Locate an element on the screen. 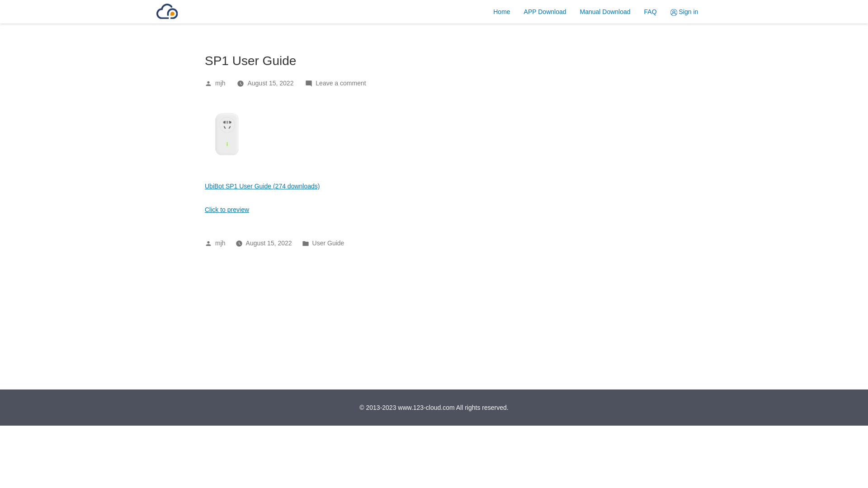 The width and height of the screenshot is (868, 488). August 15, 2022 is located at coordinates (269, 243).